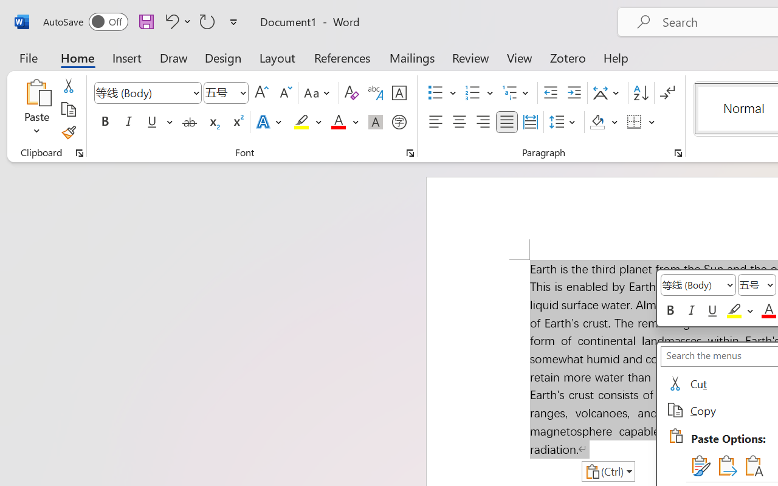 The height and width of the screenshot is (486, 778). Describe the element at coordinates (351, 93) in the screenshot. I see `Clear Formatting` at that location.